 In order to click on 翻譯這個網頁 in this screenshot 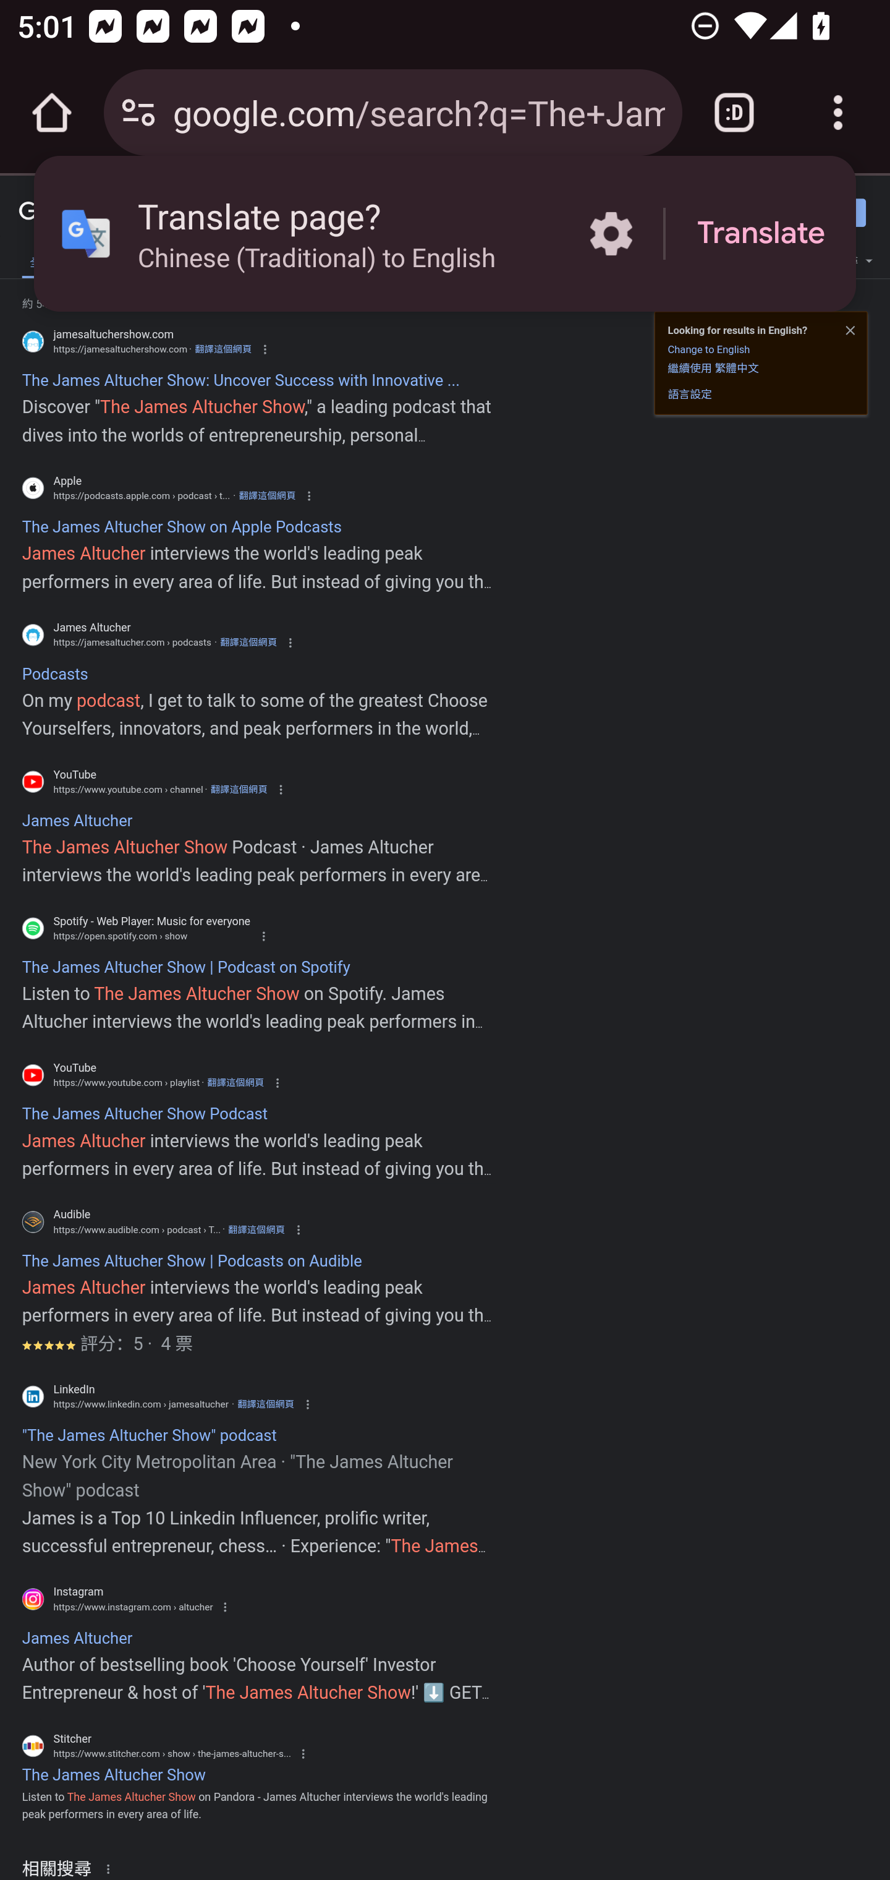, I will do `click(266, 1404)`.